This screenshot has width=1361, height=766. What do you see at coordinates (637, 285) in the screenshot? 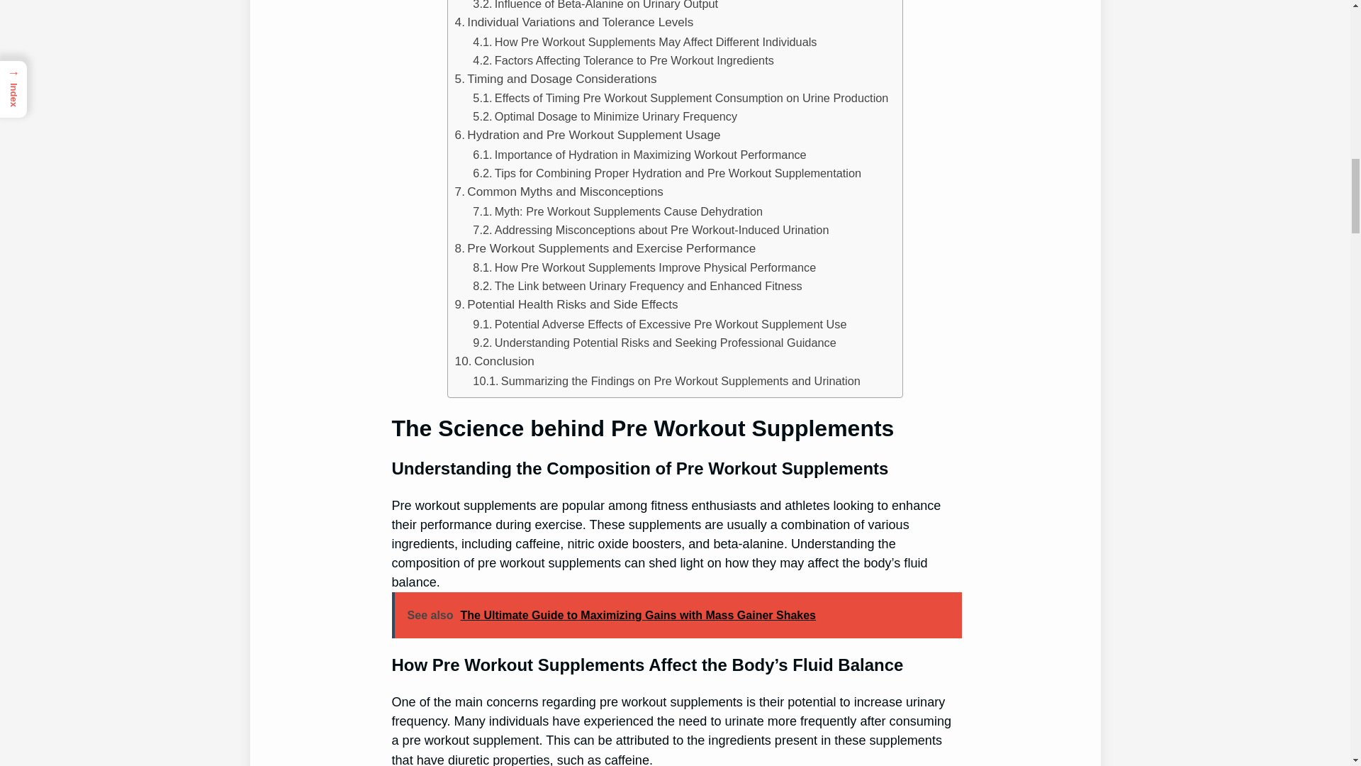
I see `The Link between Urinary Frequency and Enhanced Fitness` at bounding box center [637, 285].